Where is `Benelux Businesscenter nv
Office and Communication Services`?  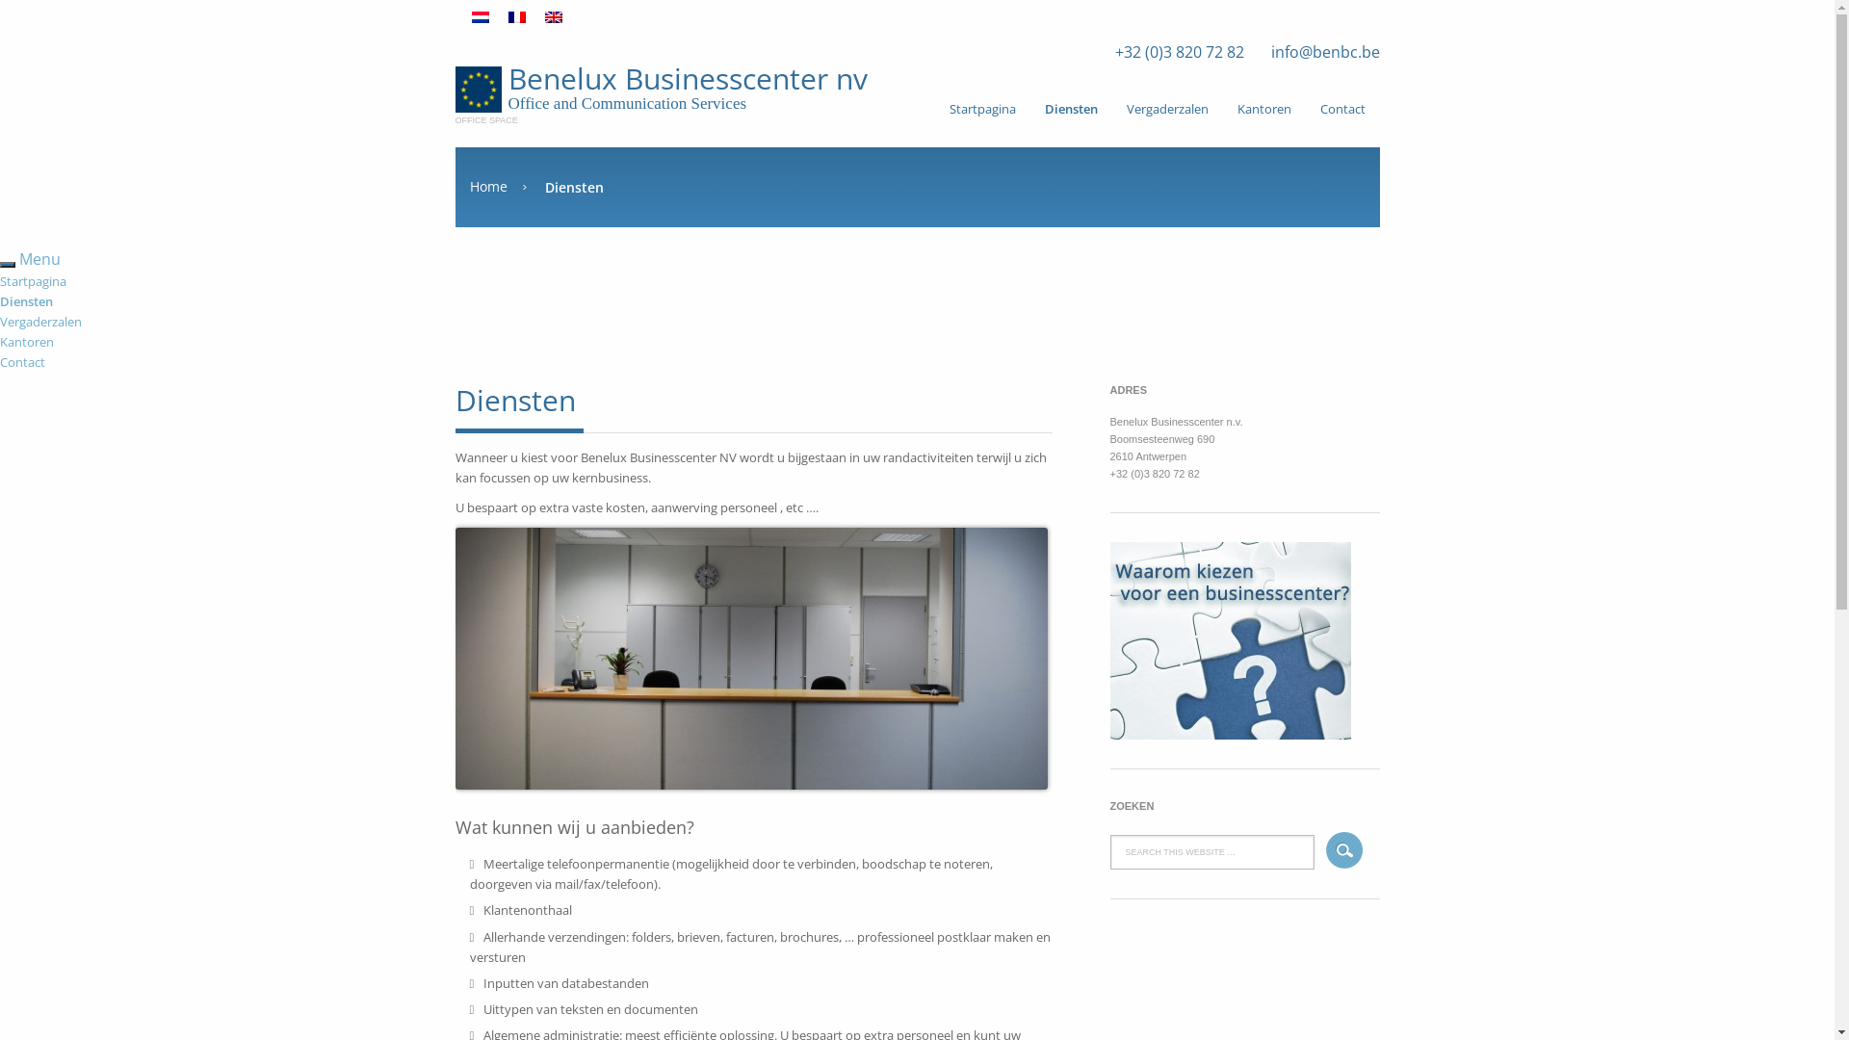 Benelux Businesscenter nv
Office and Communication Services is located at coordinates (671, 89).